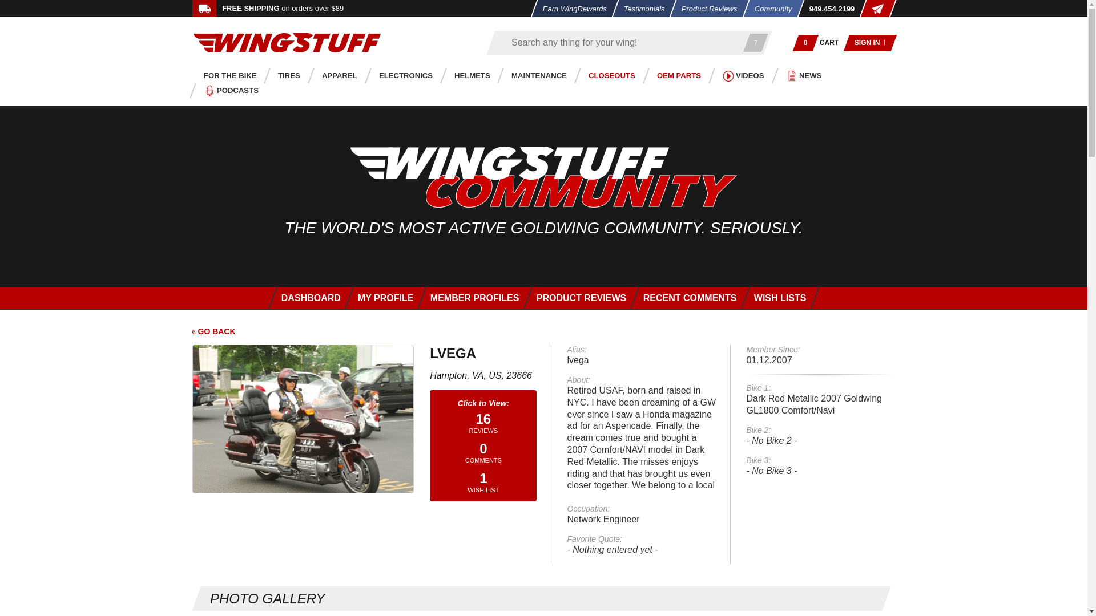  Describe the element at coordinates (828, 9) in the screenshot. I see `949.454.2199` at that location.